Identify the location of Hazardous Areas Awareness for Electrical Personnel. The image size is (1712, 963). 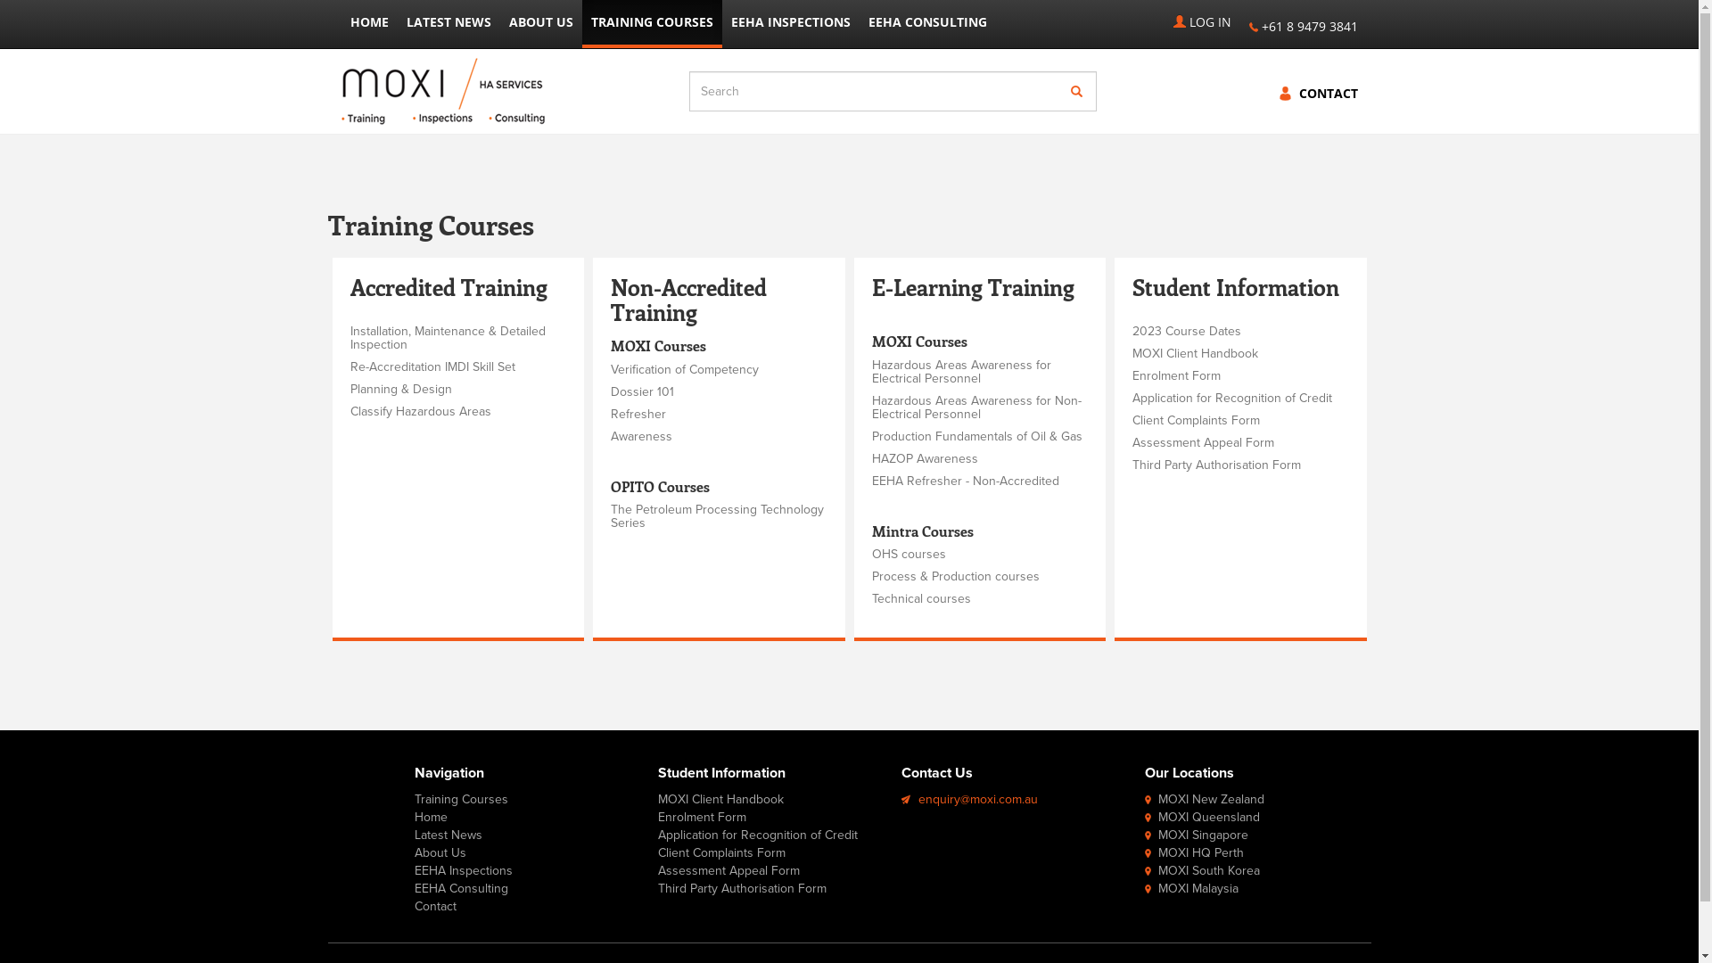
(961, 372).